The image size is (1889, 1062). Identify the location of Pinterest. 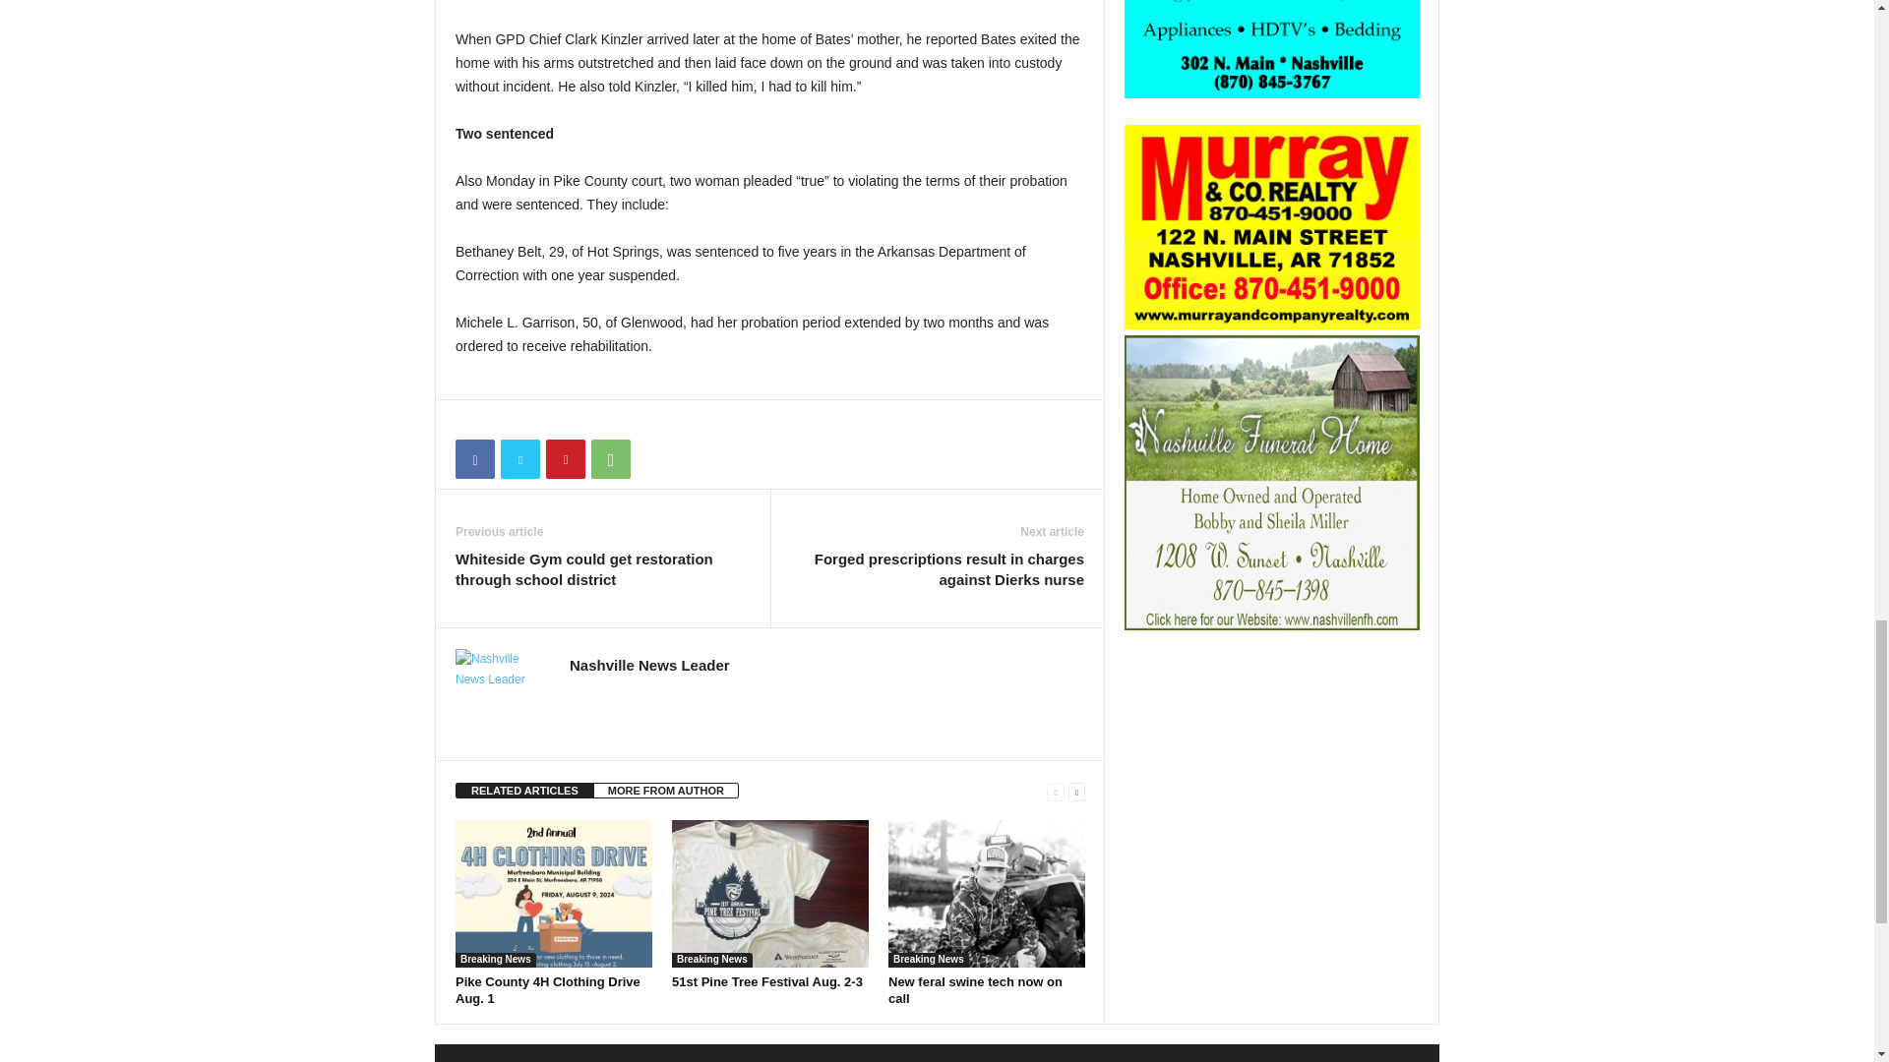
(565, 459).